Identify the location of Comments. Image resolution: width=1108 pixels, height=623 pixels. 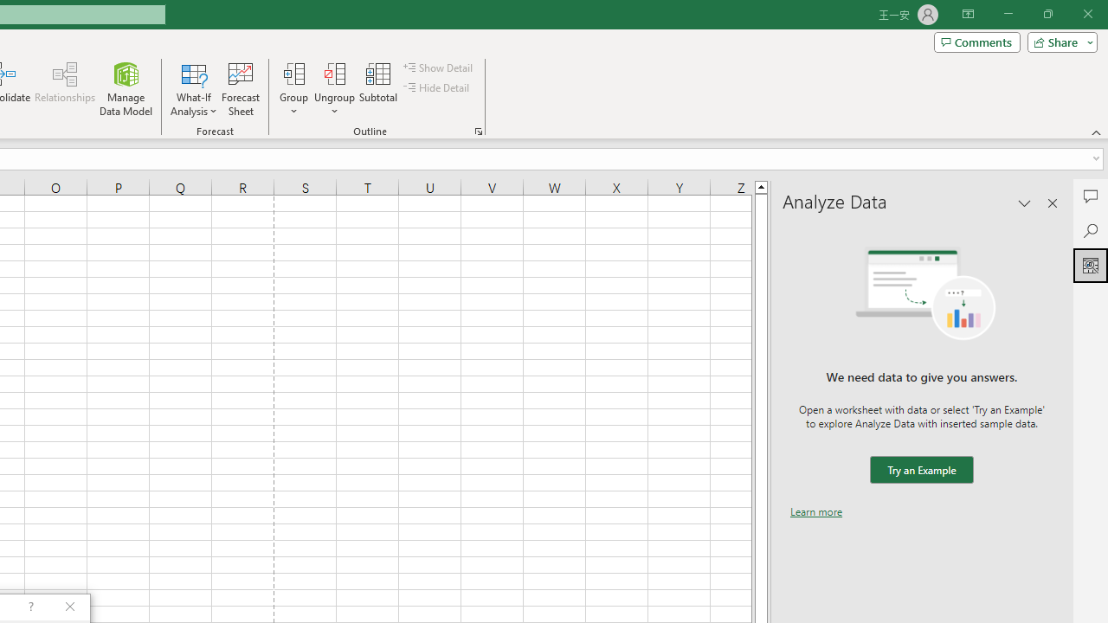
(976, 42).